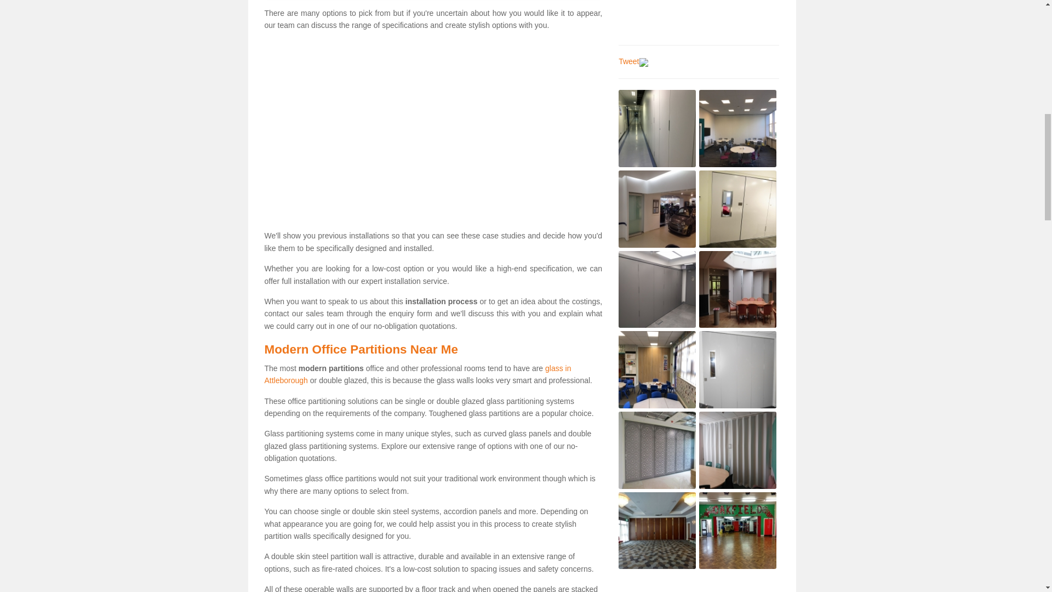 The width and height of the screenshot is (1052, 592). Describe the element at coordinates (656, 209) in the screenshot. I see `Meeting Room Partitions in Attleborough 3` at that location.